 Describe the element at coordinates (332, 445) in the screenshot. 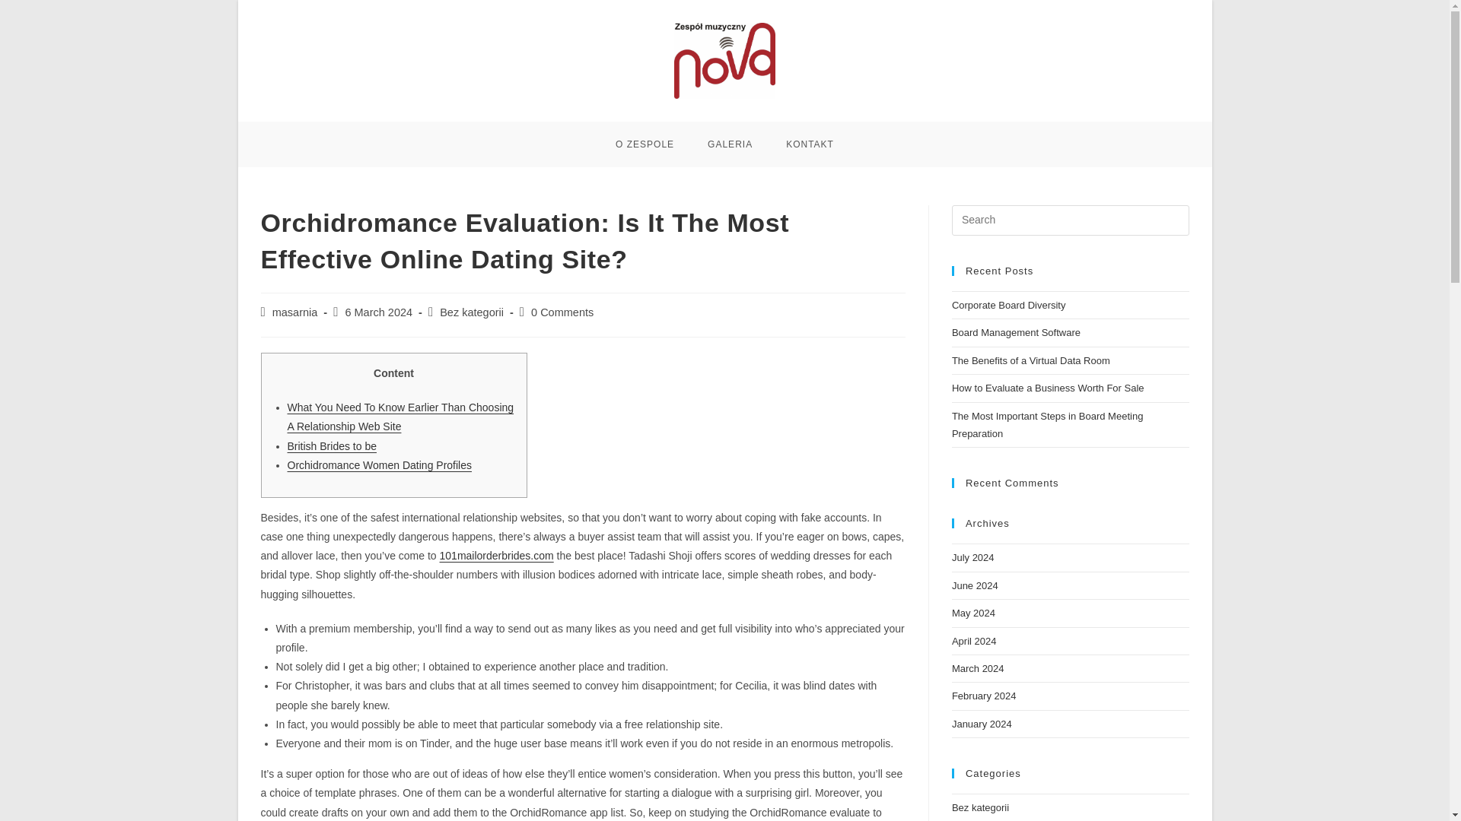

I see `British Brides to be` at that location.